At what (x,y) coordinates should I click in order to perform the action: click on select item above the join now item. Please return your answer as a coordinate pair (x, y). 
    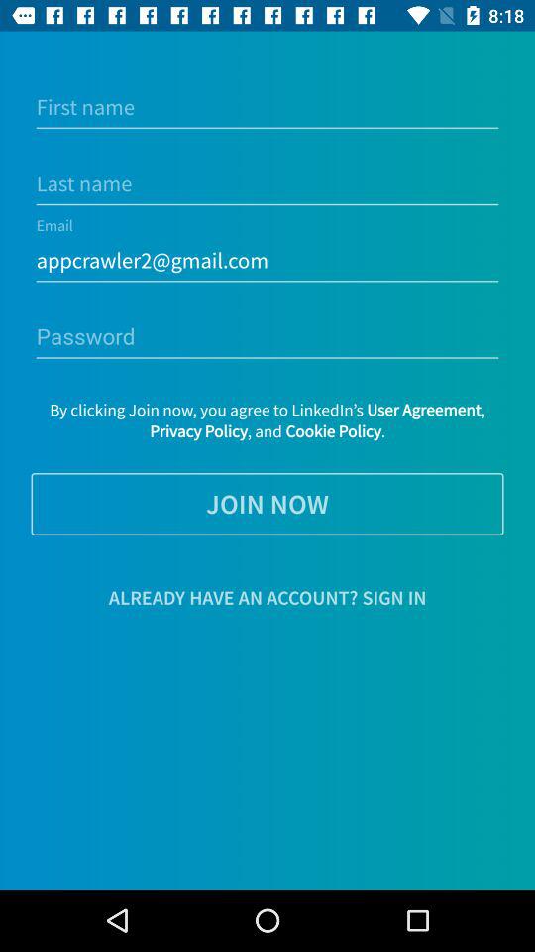
    Looking at the image, I should click on (267, 420).